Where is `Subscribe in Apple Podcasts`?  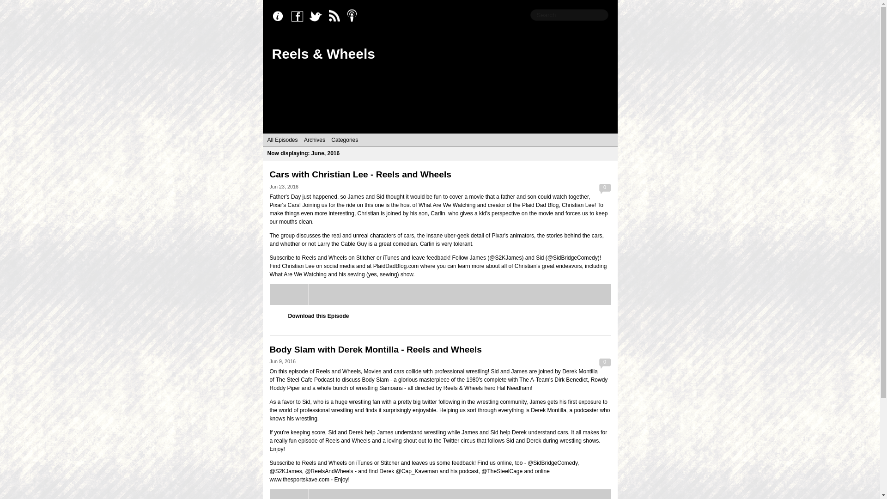
Subscribe in Apple Podcasts is located at coordinates (355, 16).